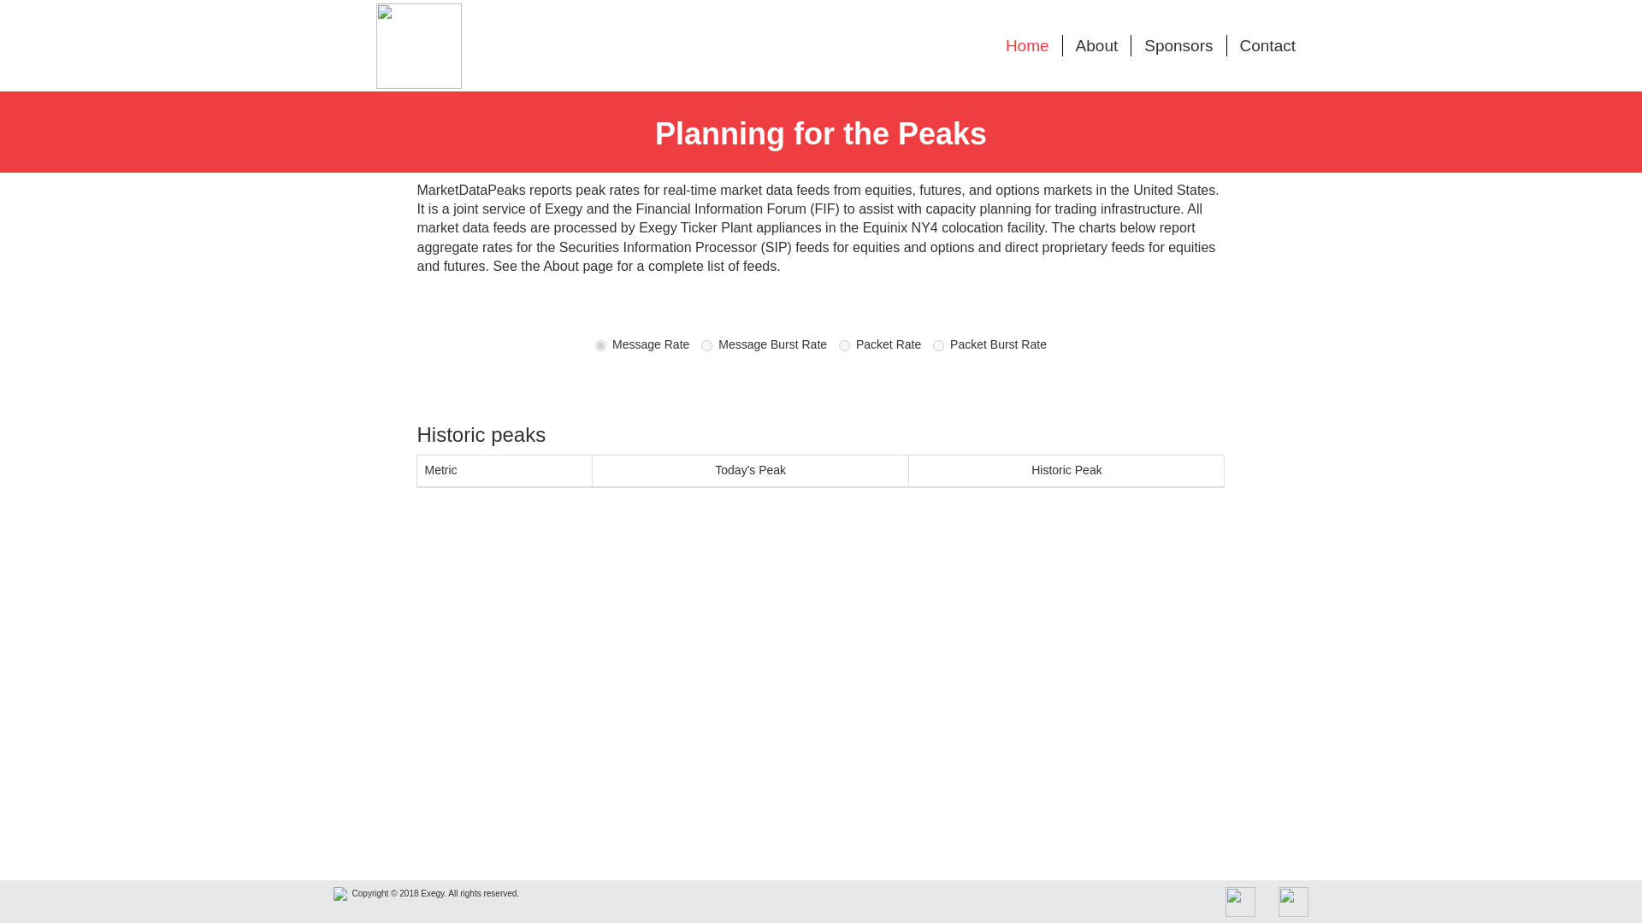 The image size is (1642, 923). I want to click on 1 ms sample, so click(764, 345).